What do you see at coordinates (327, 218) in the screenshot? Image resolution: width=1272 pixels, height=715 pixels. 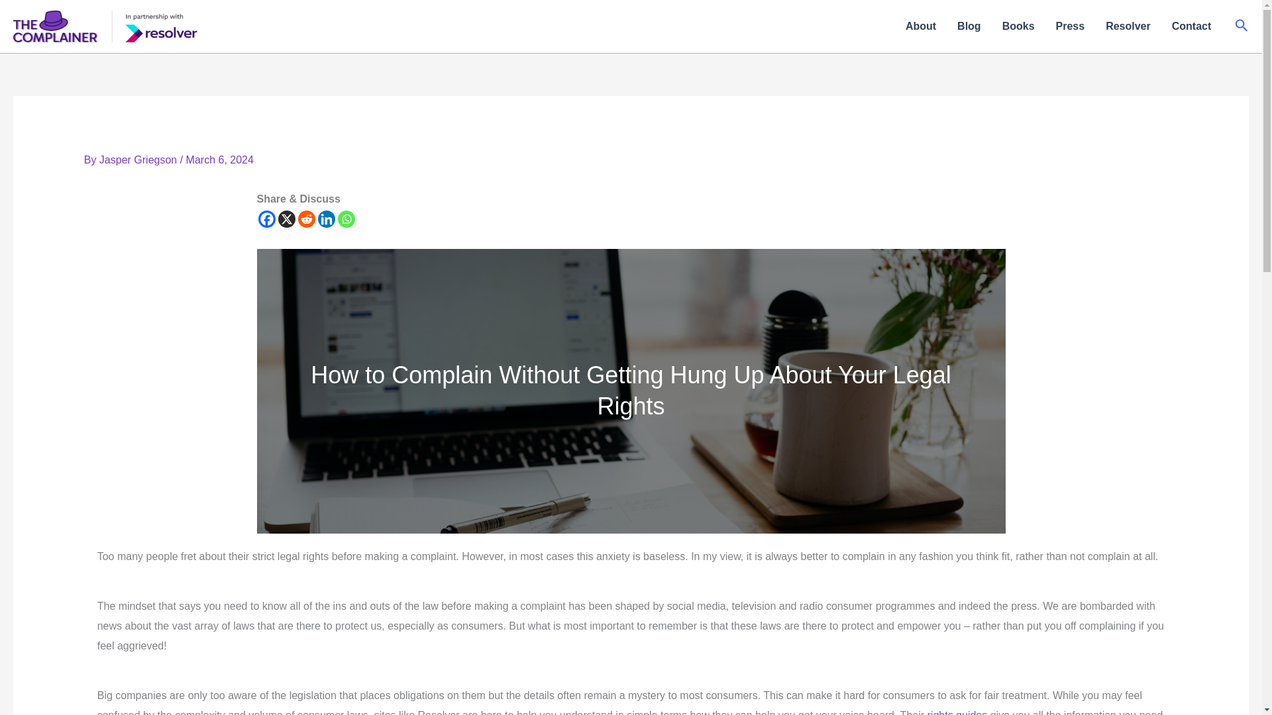 I see `Linkedin` at bounding box center [327, 218].